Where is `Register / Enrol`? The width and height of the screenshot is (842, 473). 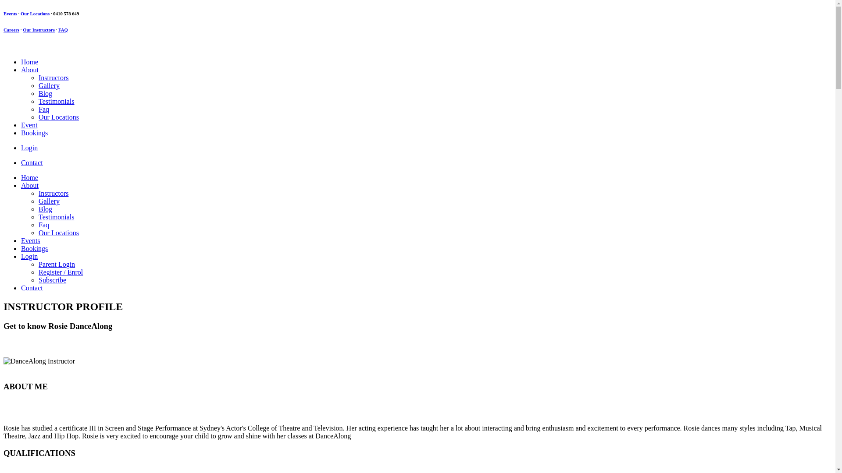 Register / Enrol is located at coordinates (61, 272).